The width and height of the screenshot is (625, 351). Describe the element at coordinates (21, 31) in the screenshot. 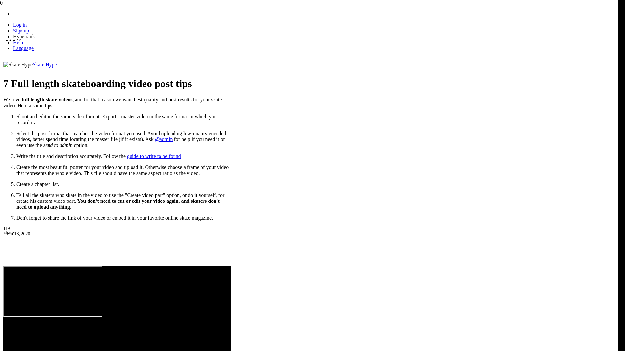

I see `Sign up` at that location.